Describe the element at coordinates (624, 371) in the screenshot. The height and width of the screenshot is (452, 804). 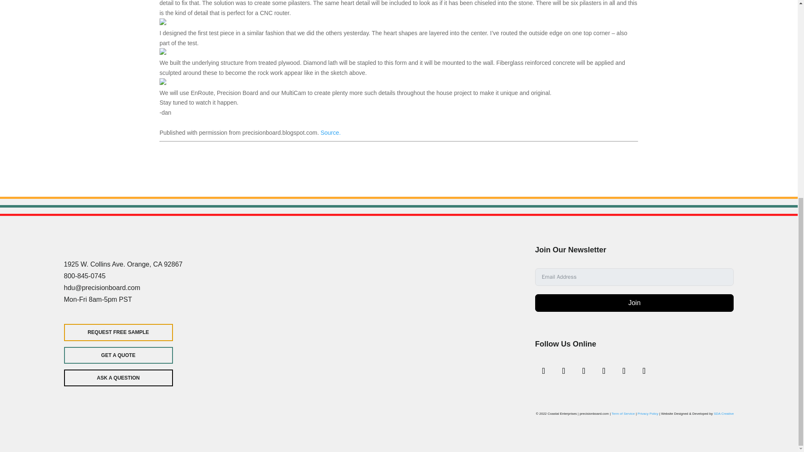
I see `Follow on Pinterest` at that location.